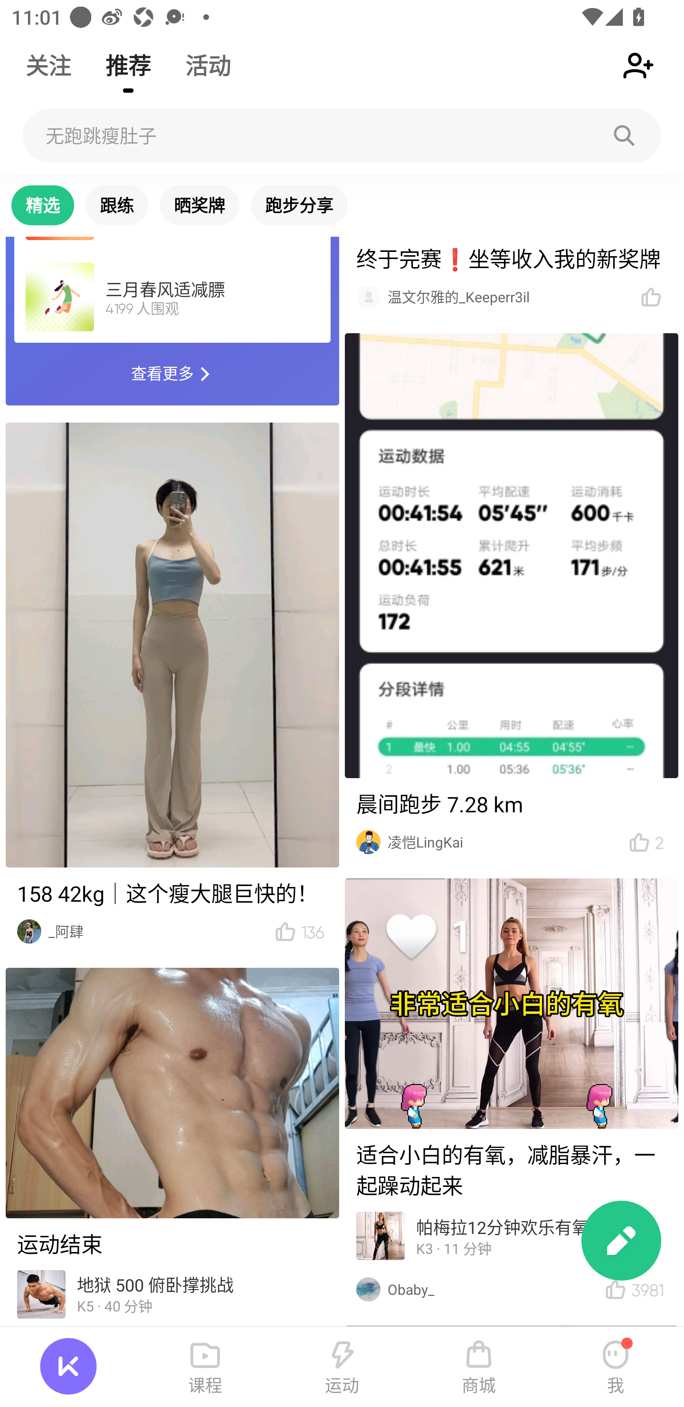 This screenshot has width=684, height=1407. Describe the element at coordinates (172, 1296) in the screenshot. I see `地狱 500 俯卧撑挑战 K5 · 40 分钟` at that location.